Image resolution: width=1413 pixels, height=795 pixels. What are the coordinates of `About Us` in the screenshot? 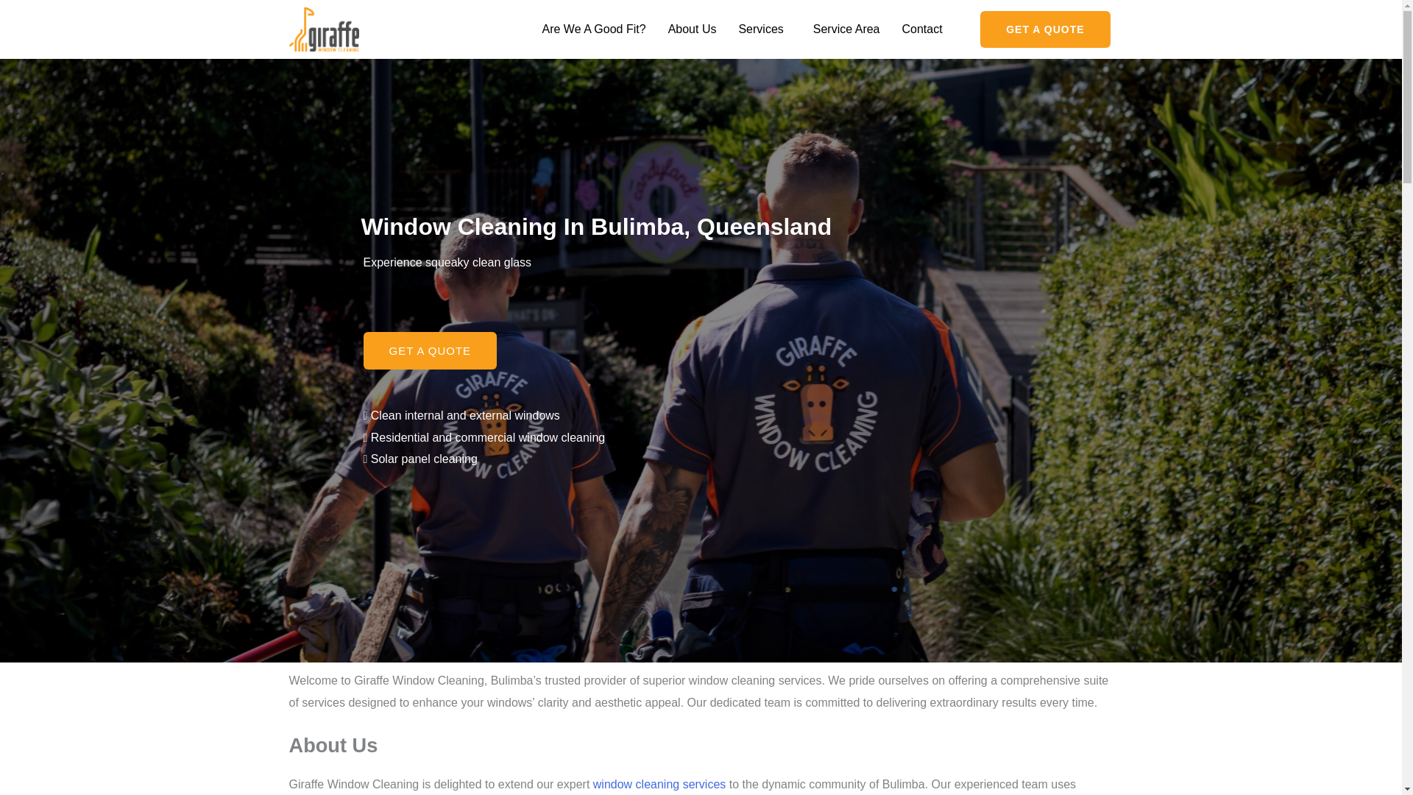 It's located at (692, 29).